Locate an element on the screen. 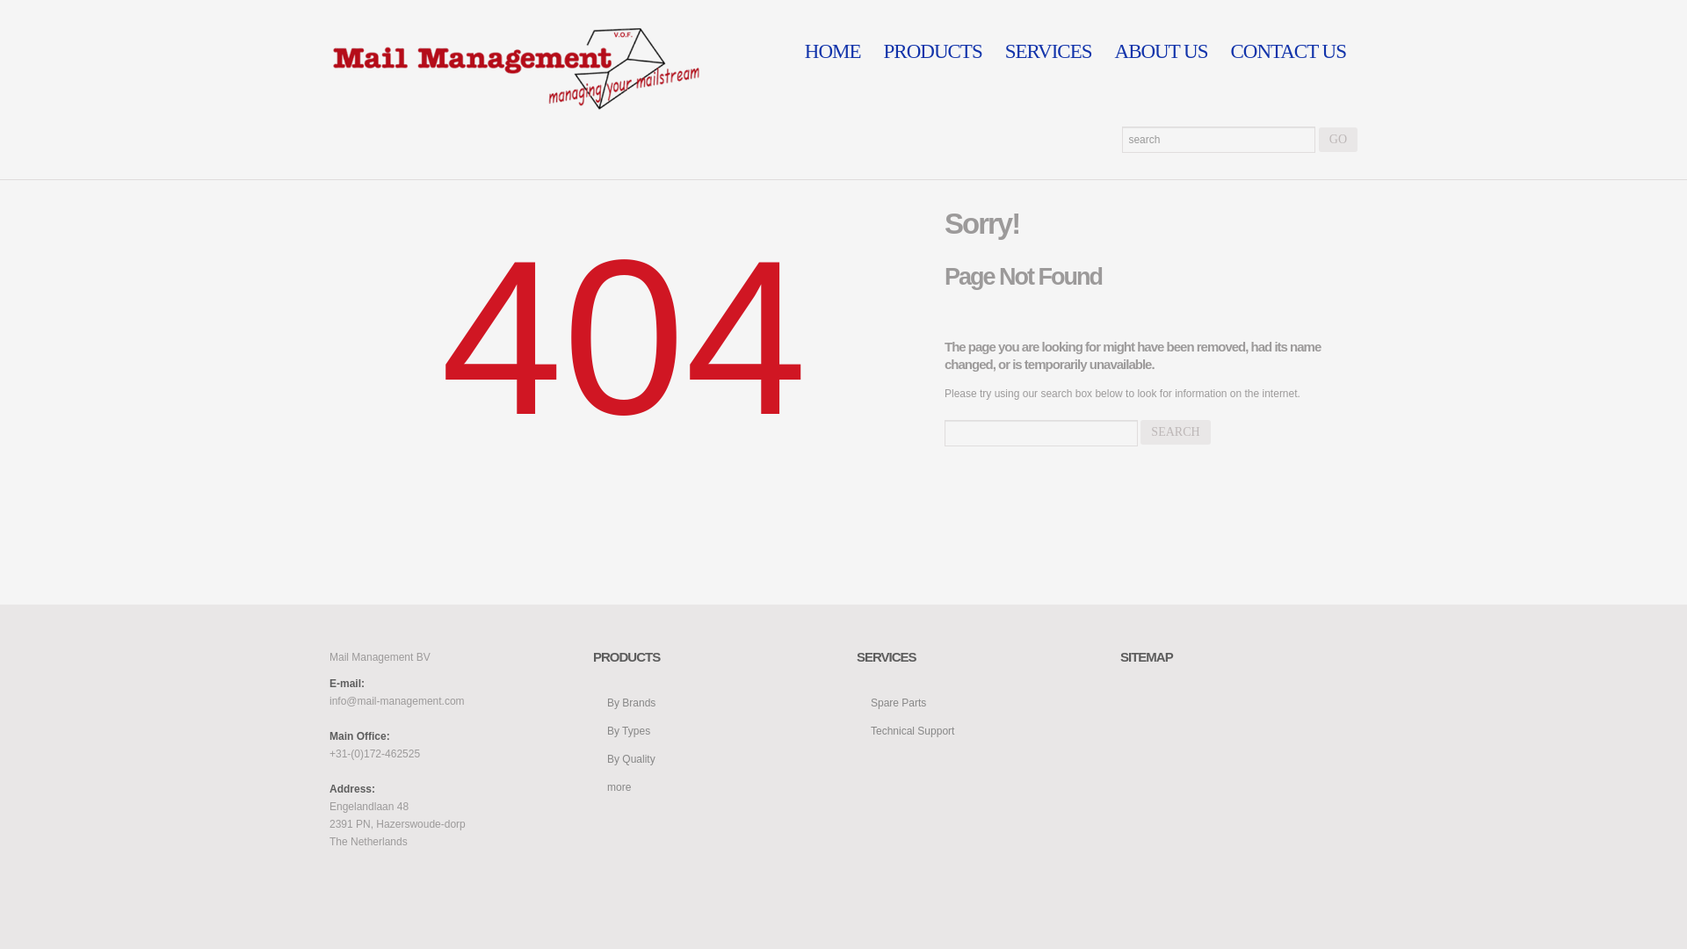 This screenshot has height=949, width=1687. PRODUCTS is located at coordinates (933, 51).